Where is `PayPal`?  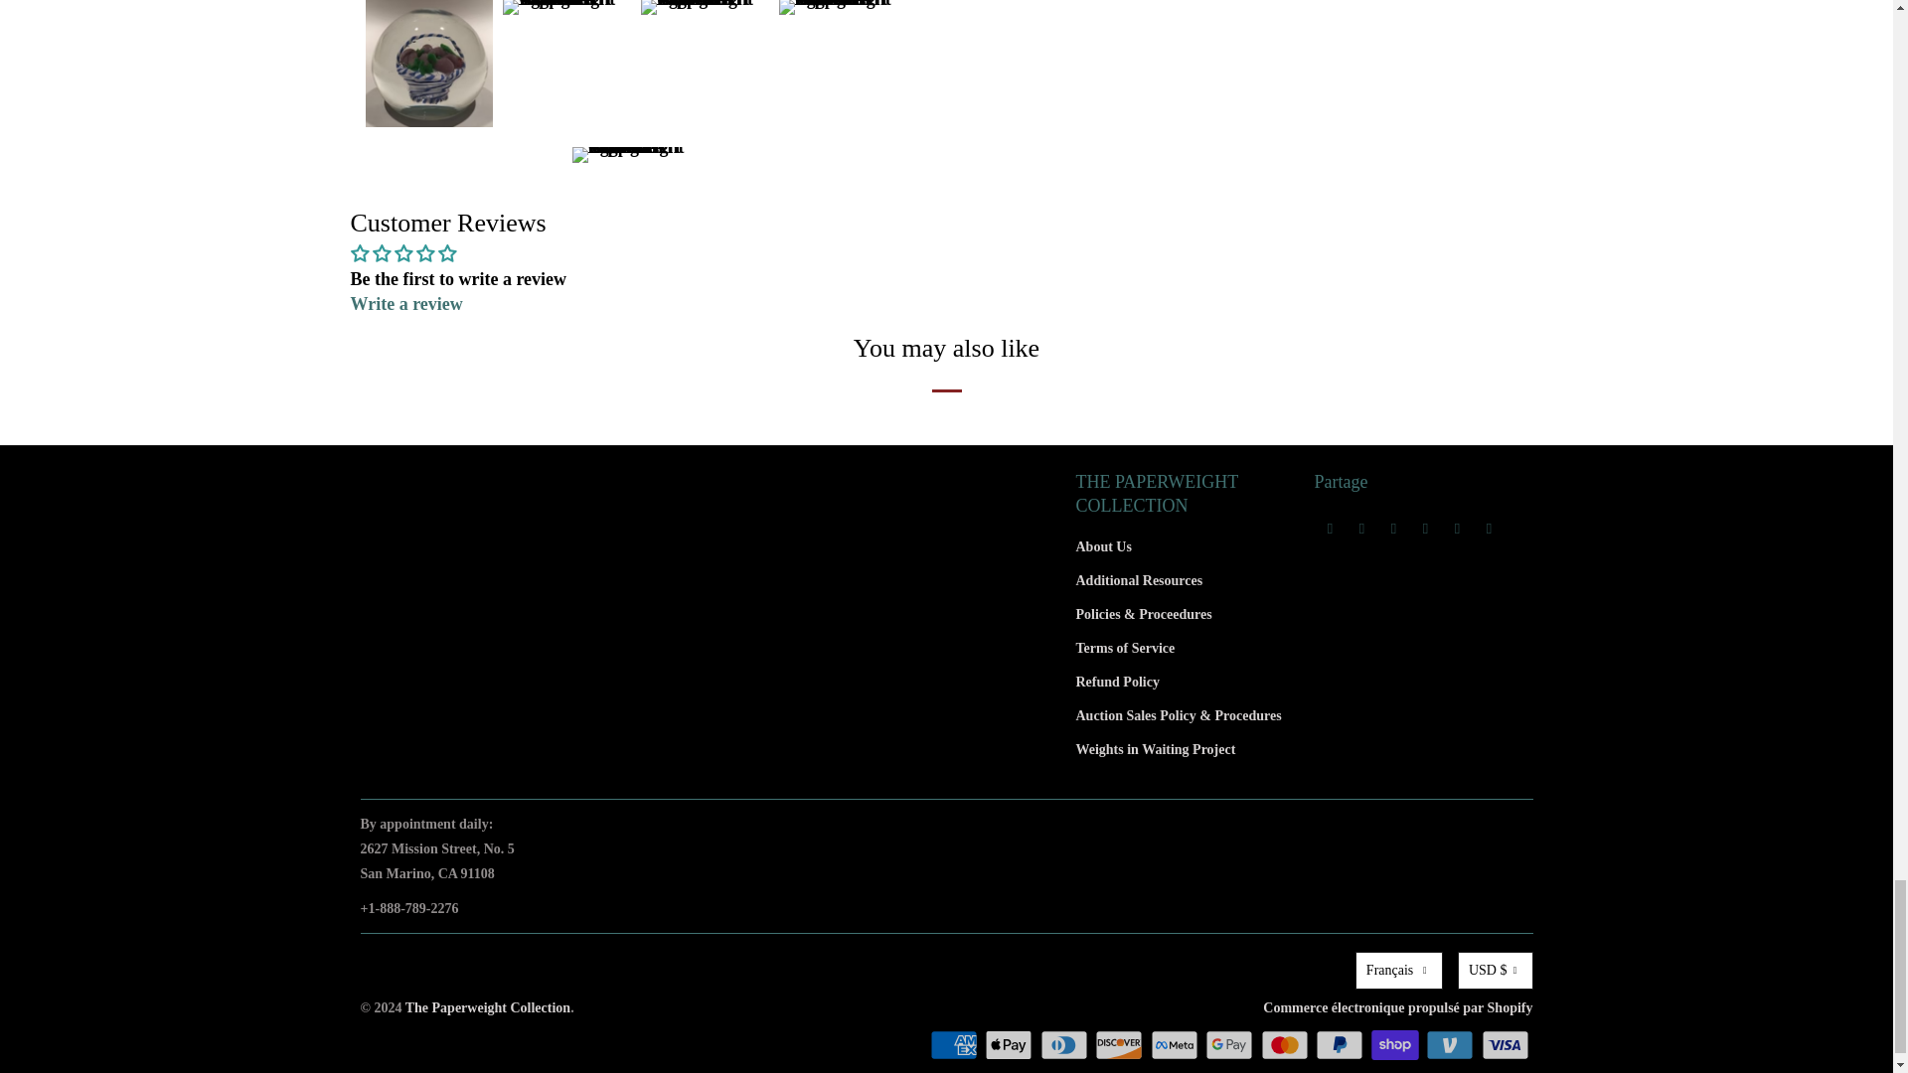 PayPal is located at coordinates (1342, 1045).